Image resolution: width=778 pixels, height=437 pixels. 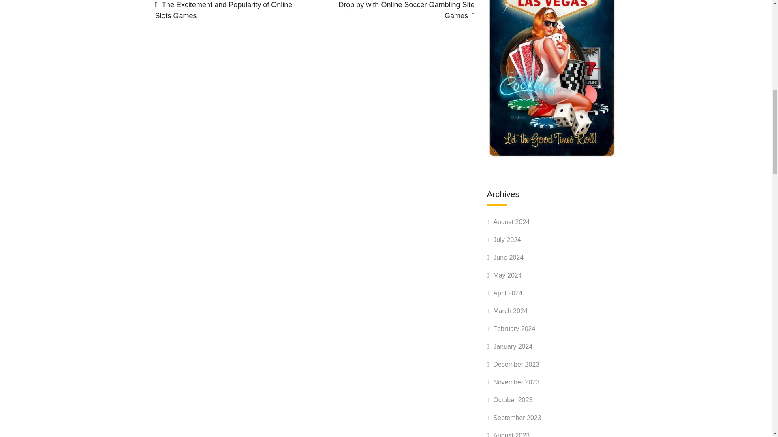 I want to click on August 2024, so click(x=511, y=222).